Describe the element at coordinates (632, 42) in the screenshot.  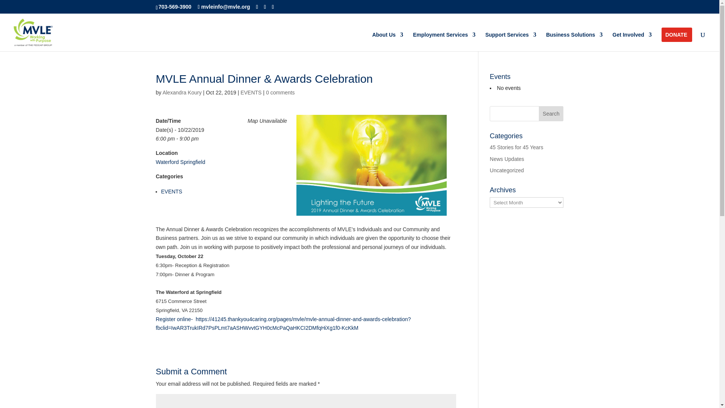
I see `Get Involved` at that location.